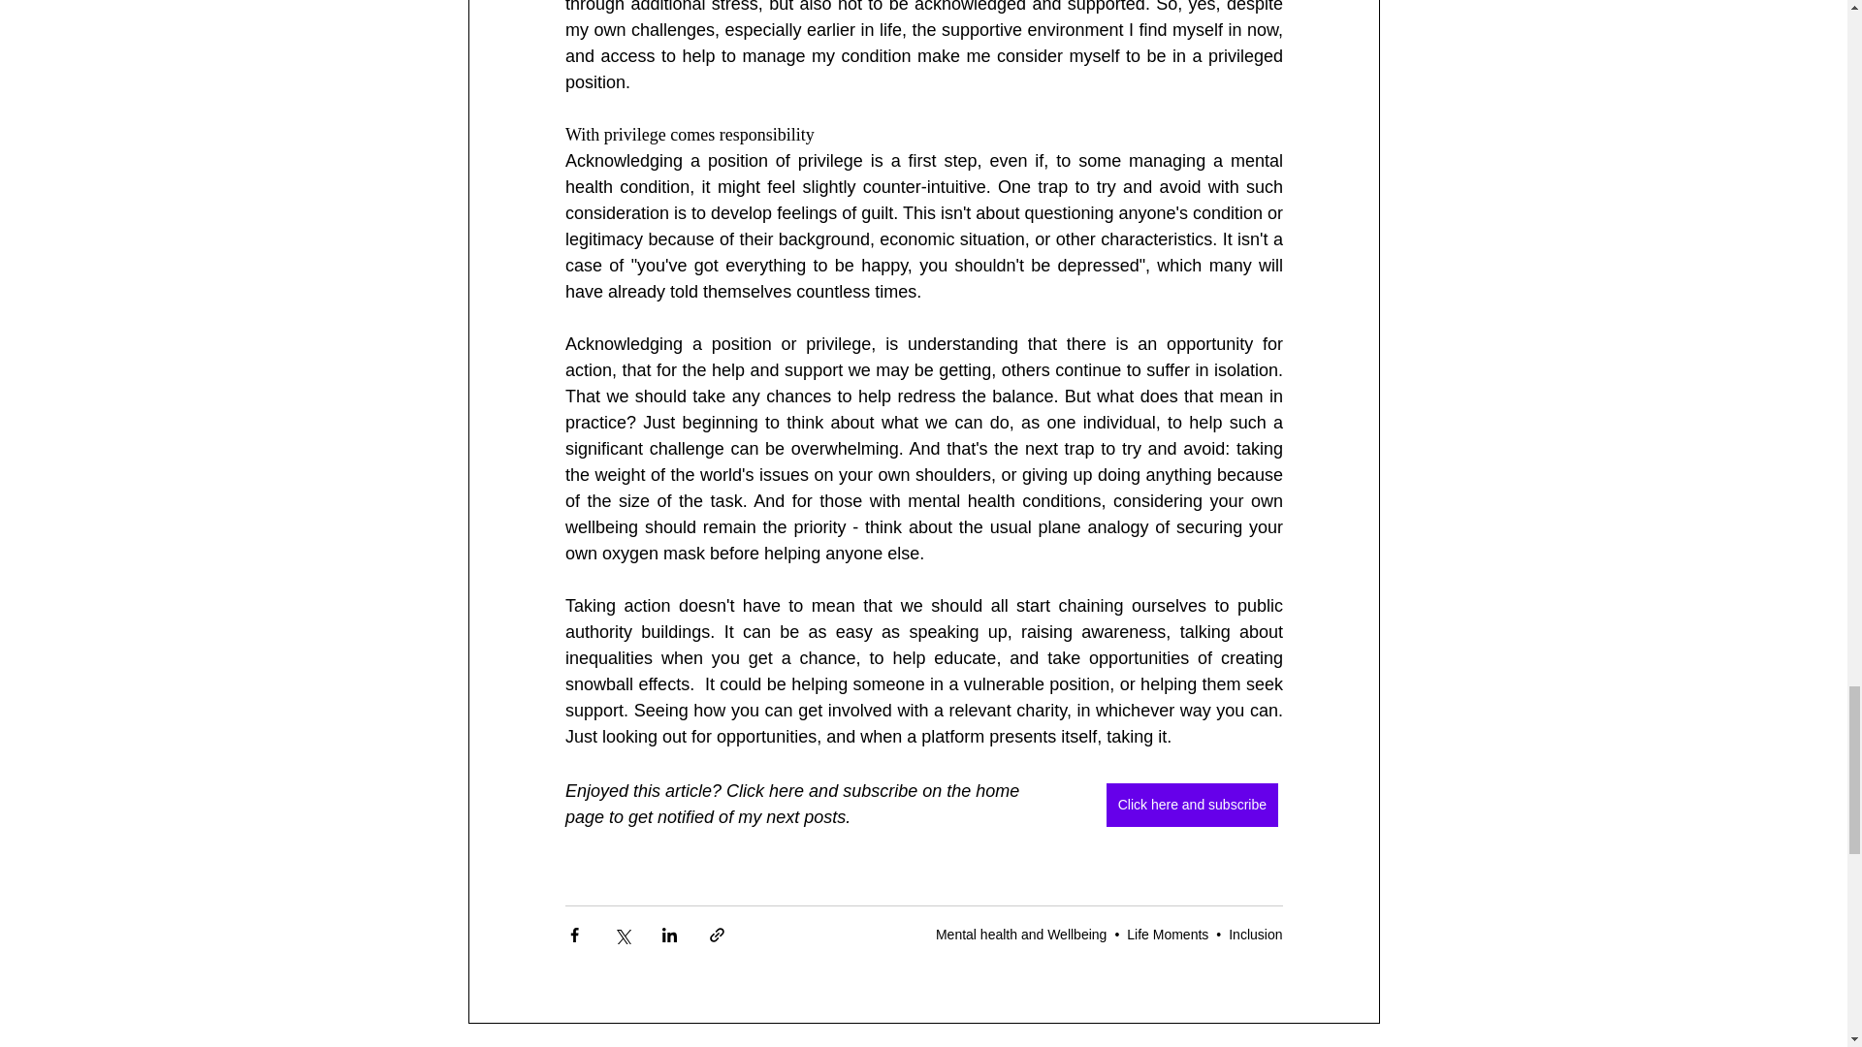 Image resolution: width=1862 pixels, height=1047 pixels. I want to click on Mental health and Wellbeing, so click(1020, 935).